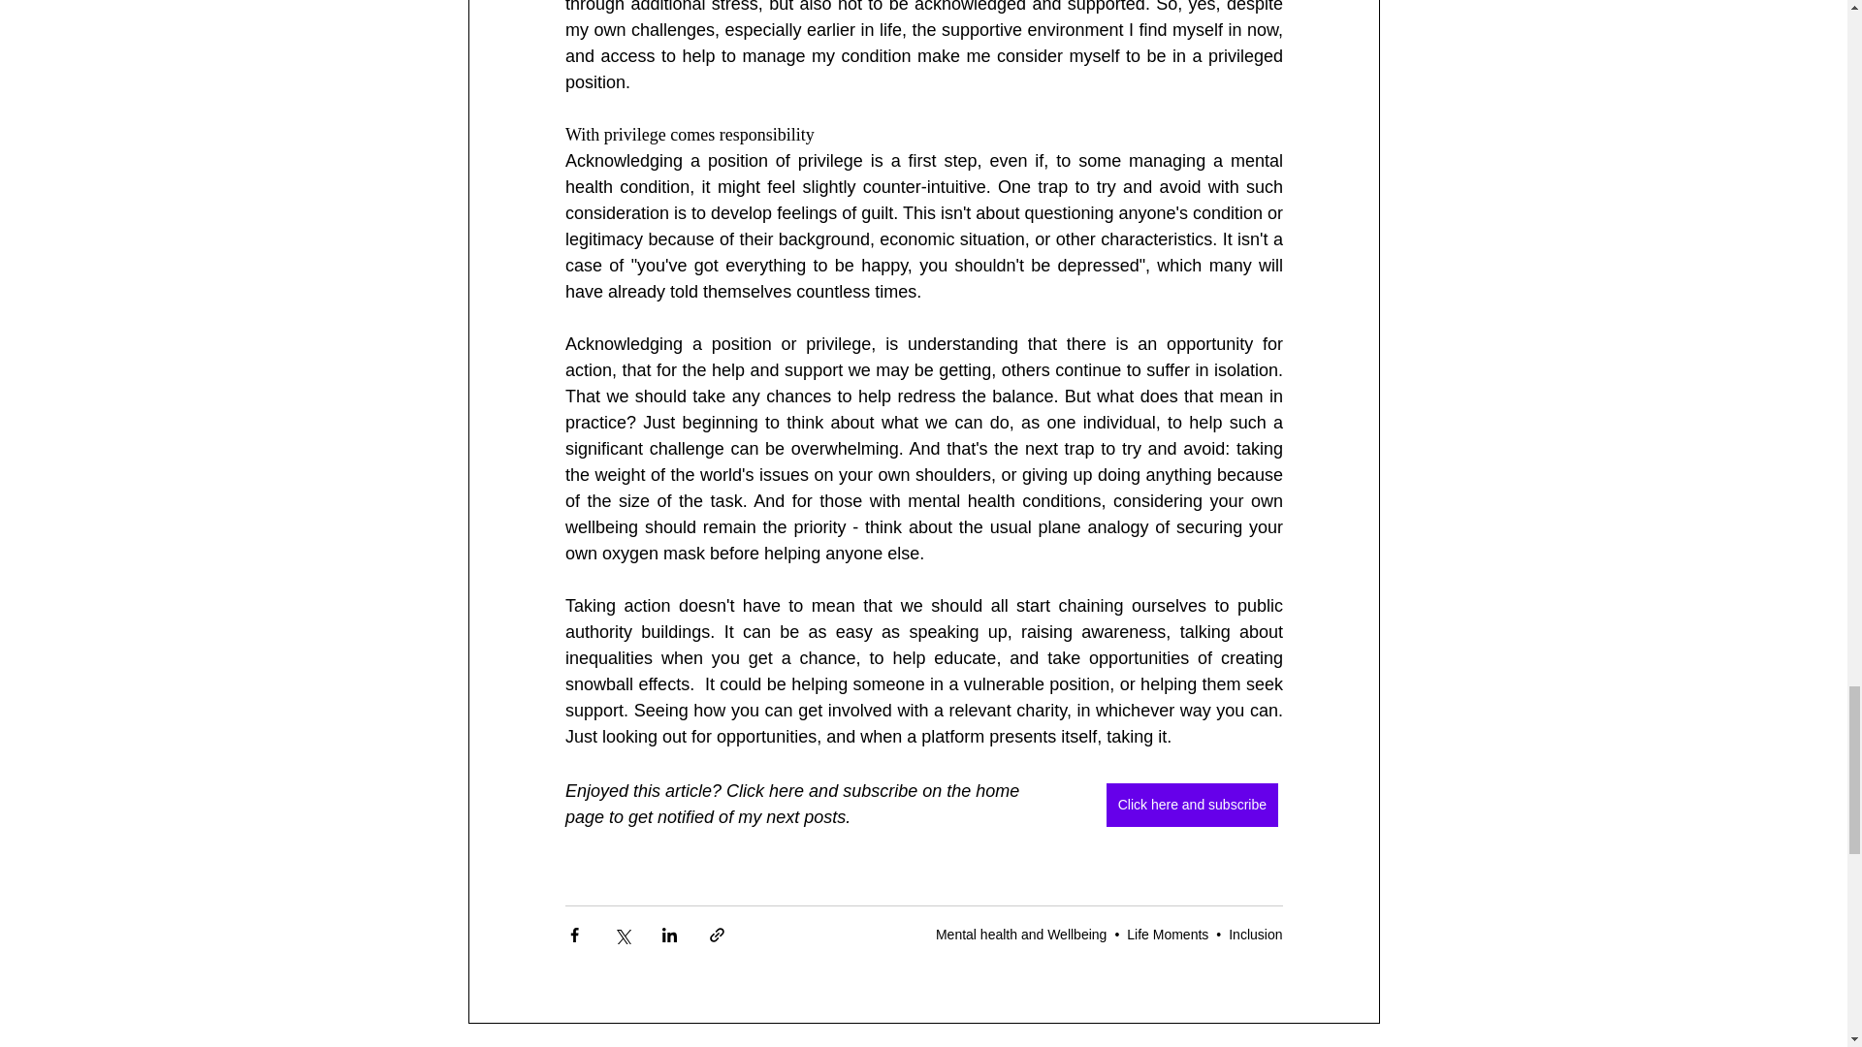 Image resolution: width=1862 pixels, height=1047 pixels. I want to click on Mental health and Wellbeing, so click(1020, 935).